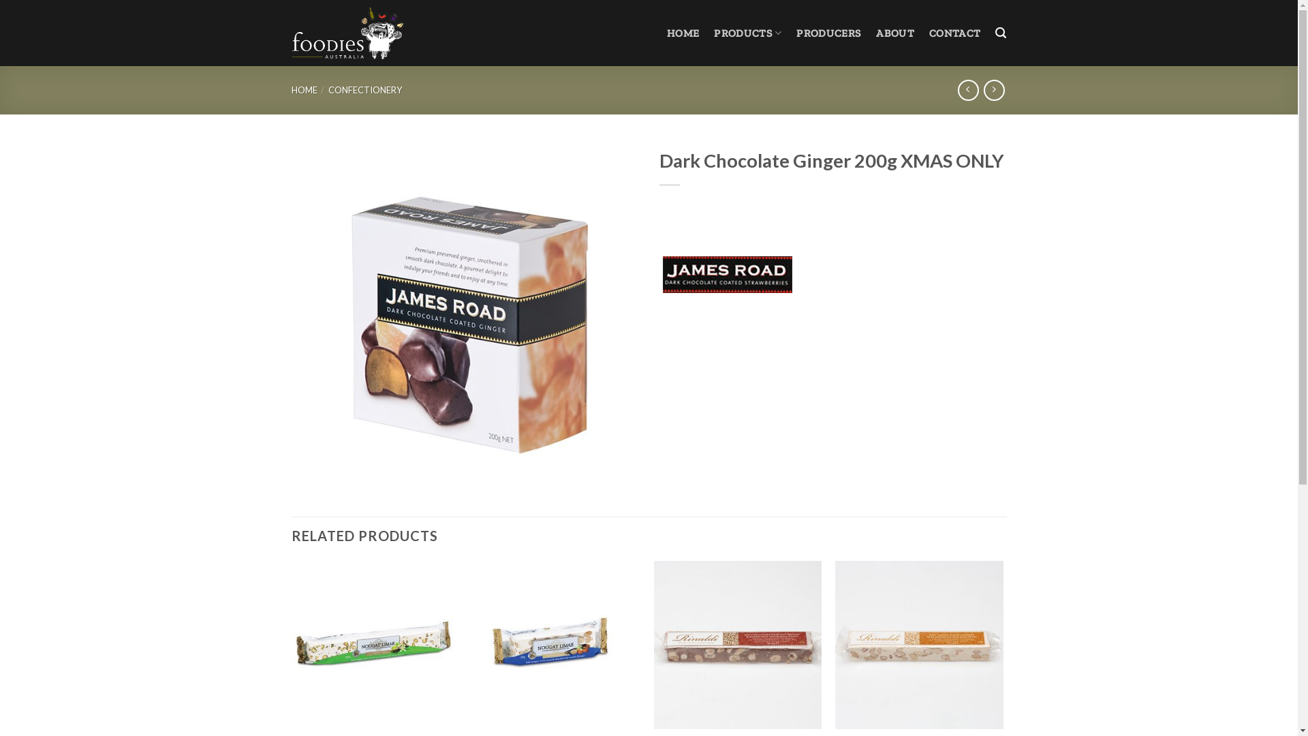 This screenshot has width=1308, height=736. I want to click on James Road, so click(728, 276).